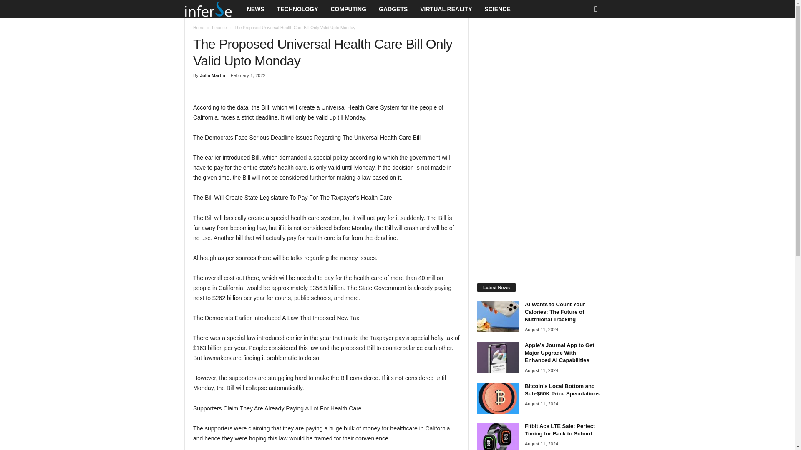  Describe the element at coordinates (446, 9) in the screenshot. I see `VIRTUAL REALITY` at that location.